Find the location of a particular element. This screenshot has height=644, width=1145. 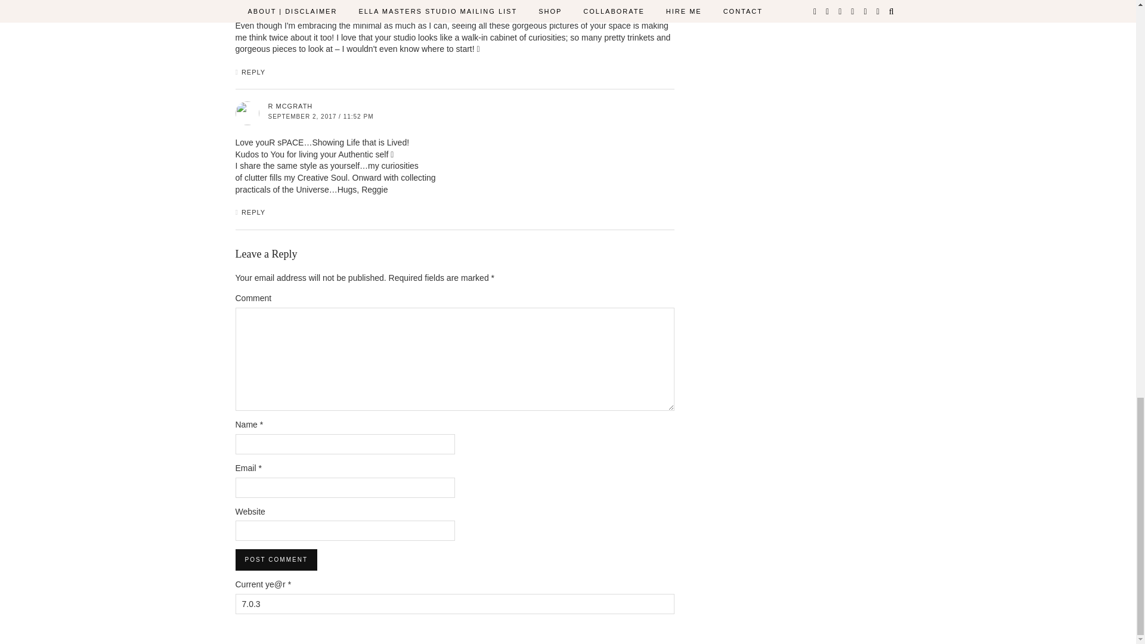

Post Comment is located at coordinates (276, 559).